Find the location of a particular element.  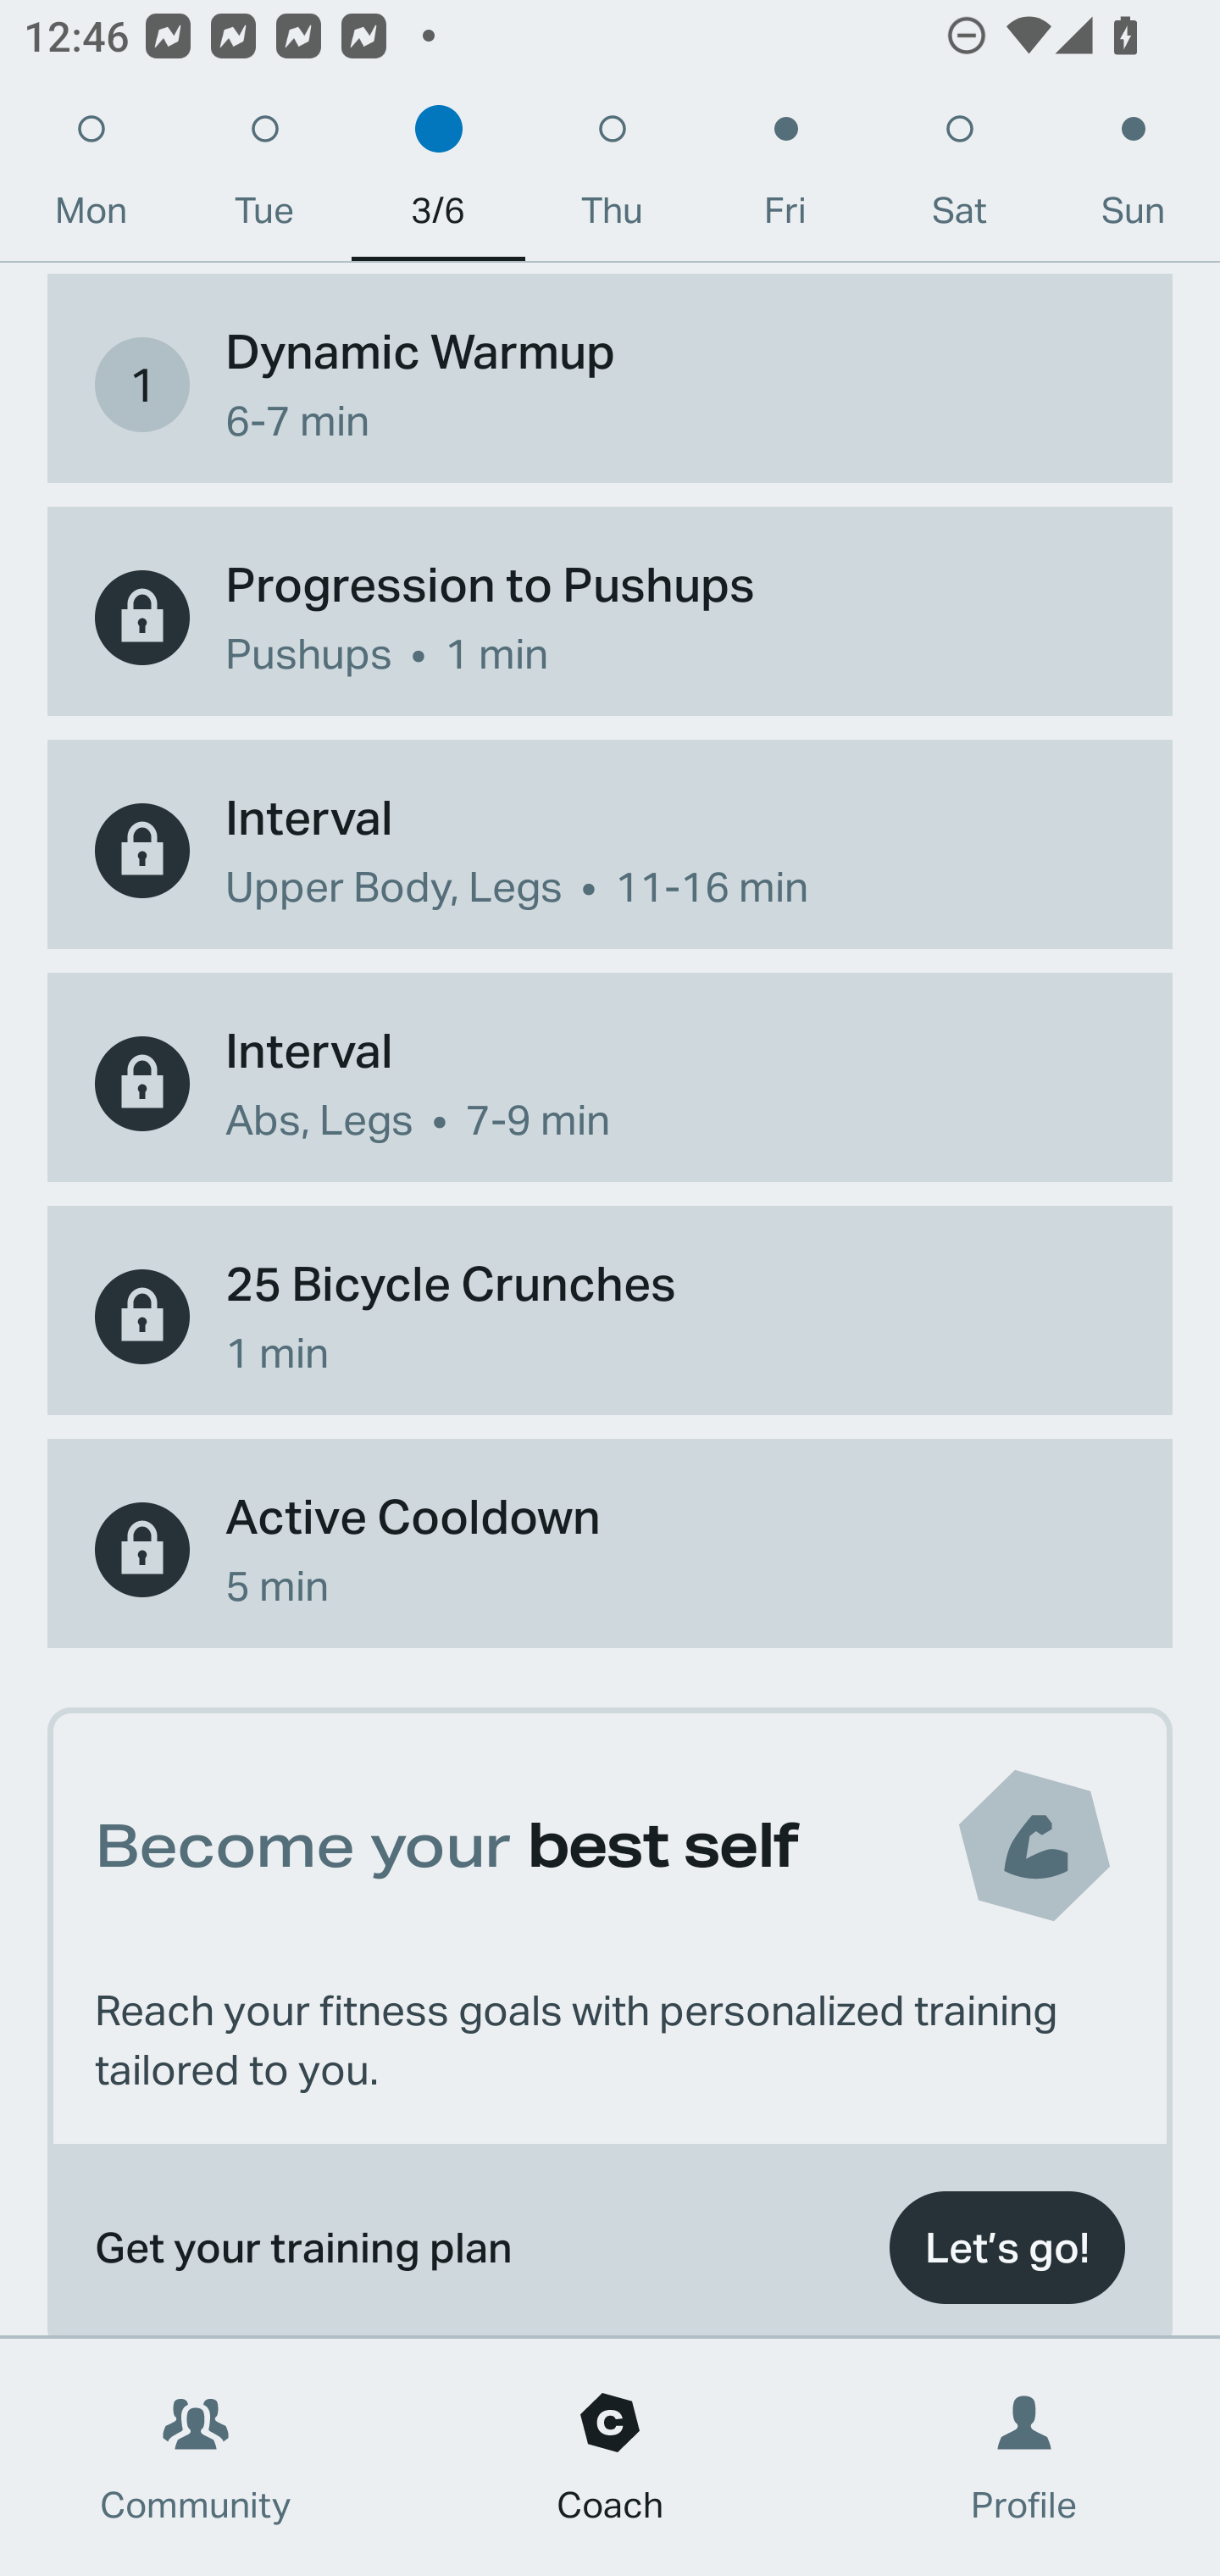

Thu is located at coordinates (612, 178).